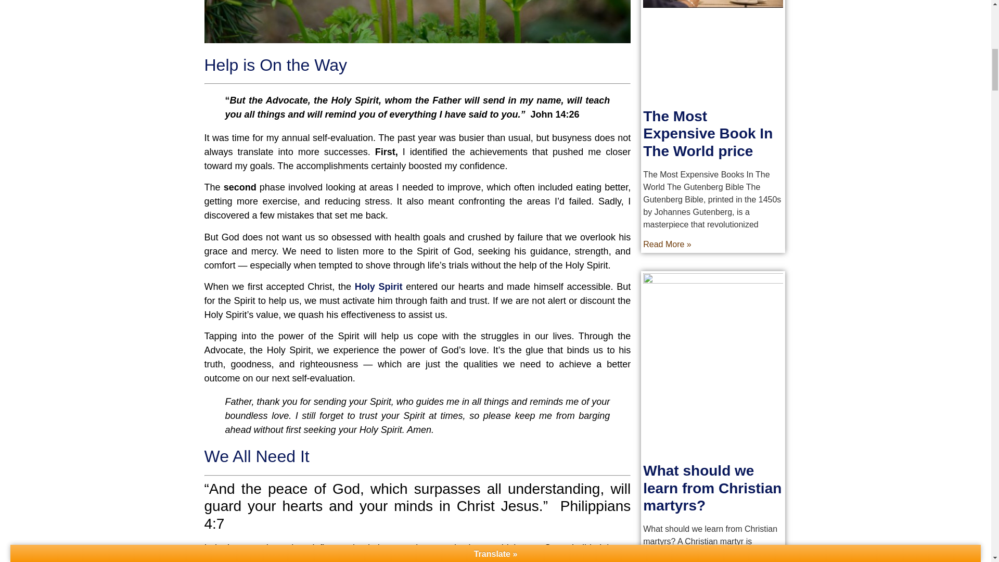  I want to click on We All Need It, so click(256, 456).